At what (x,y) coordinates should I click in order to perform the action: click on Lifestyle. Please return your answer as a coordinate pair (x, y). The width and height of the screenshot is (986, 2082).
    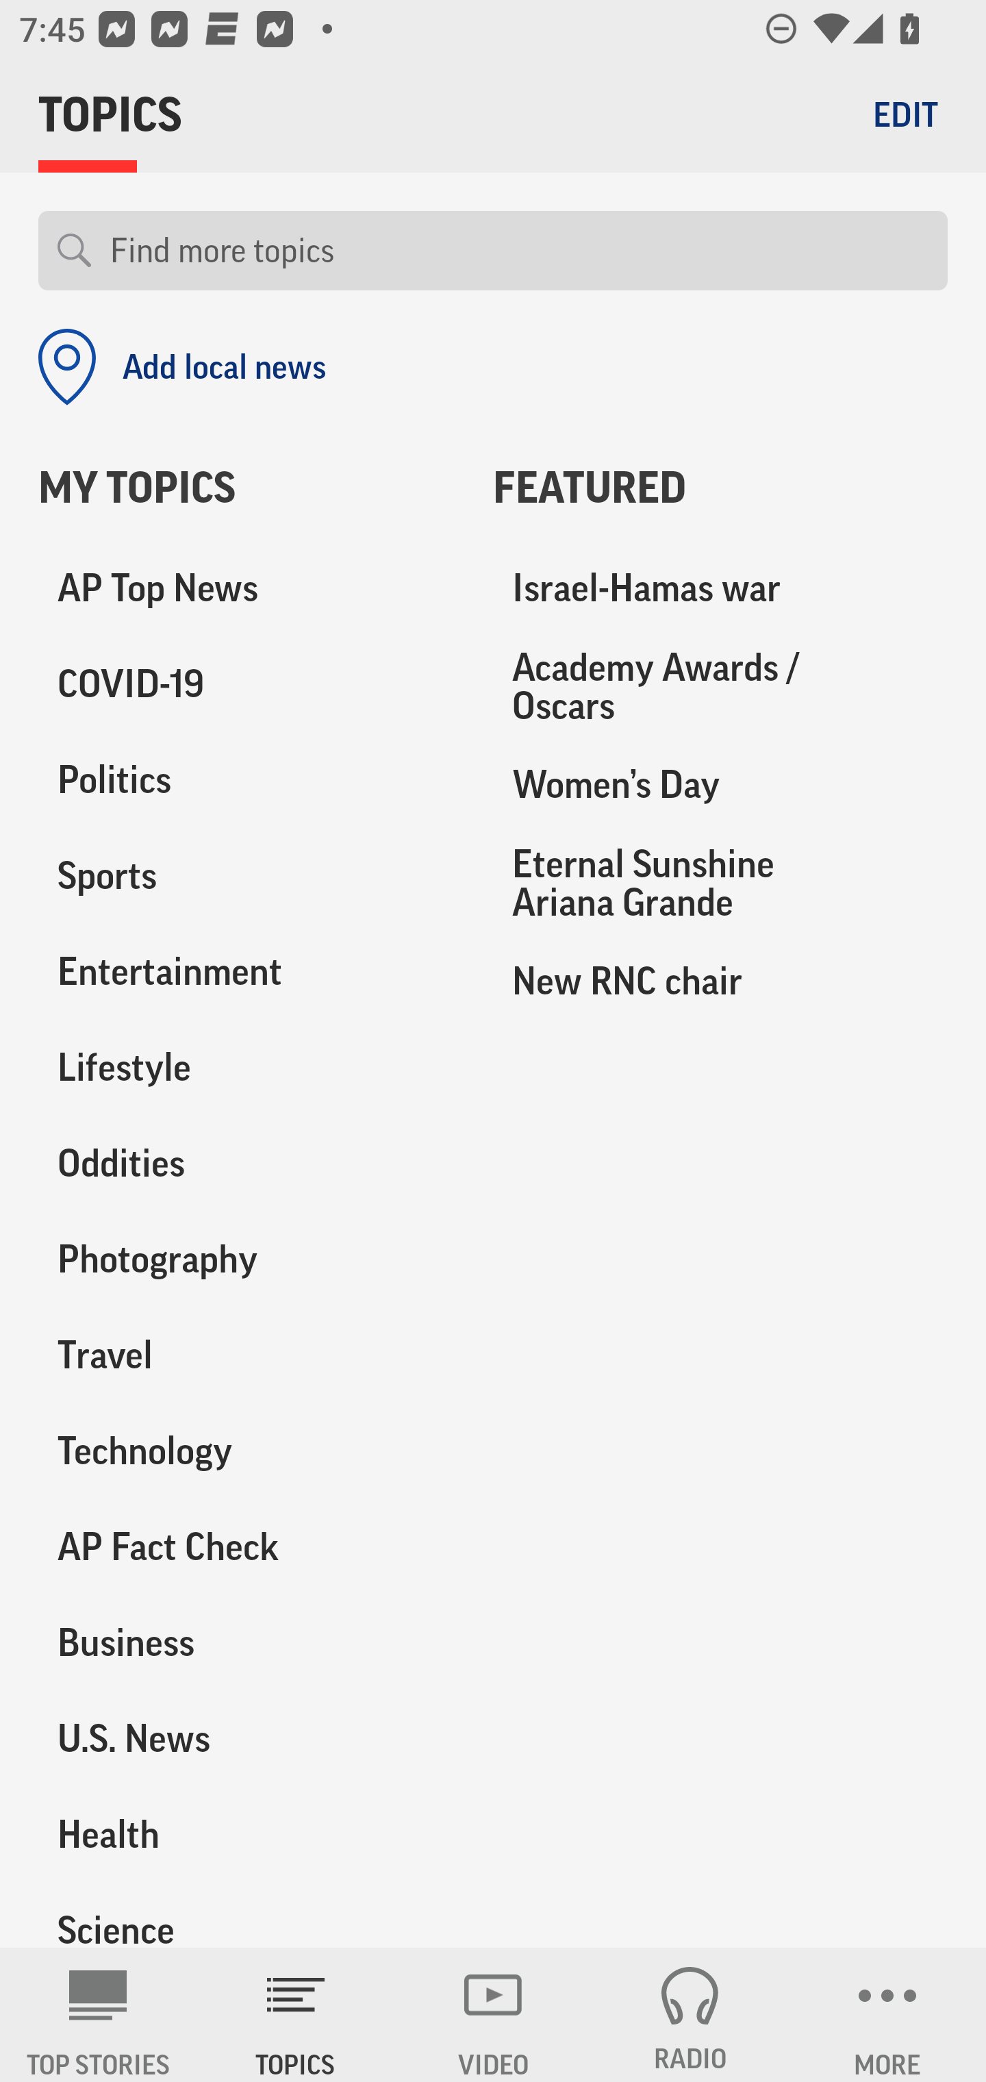
    Looking at the image, I should click on (246, 1068).